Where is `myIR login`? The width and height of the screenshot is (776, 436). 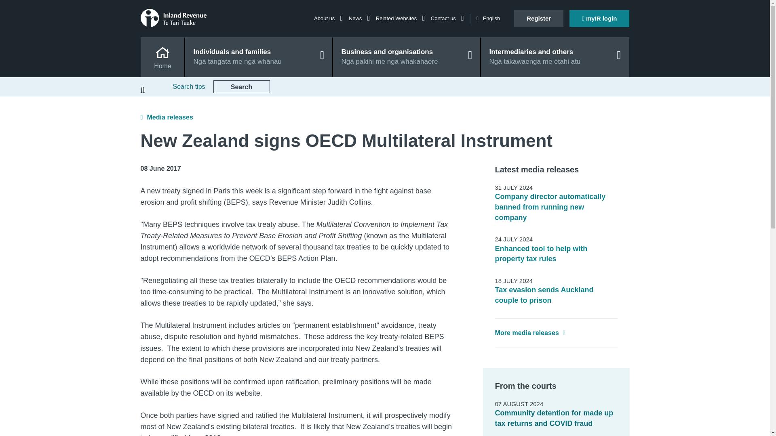
myIR login is located at coordinates (599, 18).